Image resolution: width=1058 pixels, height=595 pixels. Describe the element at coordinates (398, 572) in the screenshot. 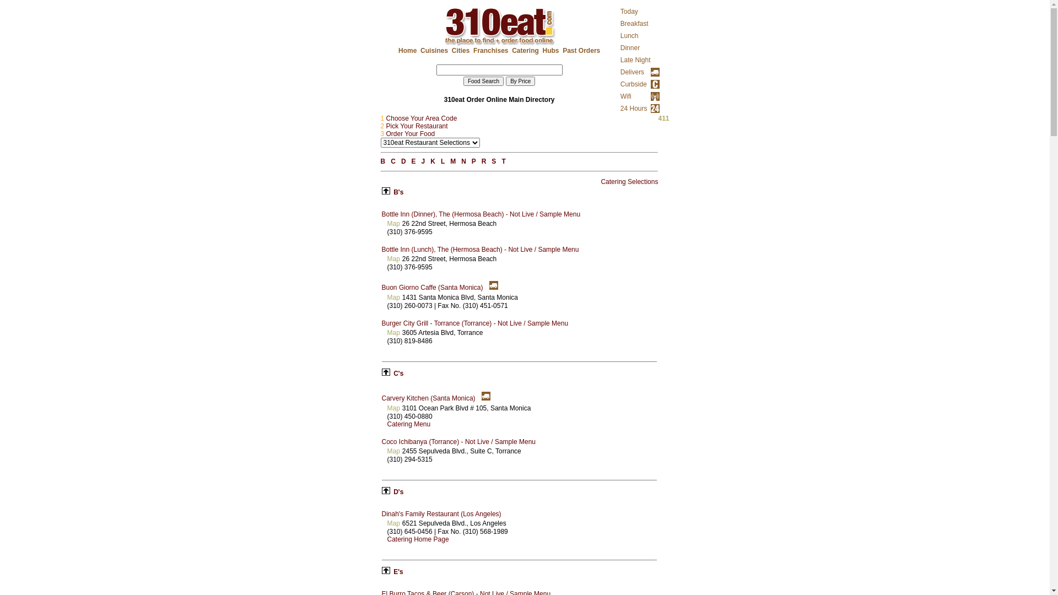

I see ` E's` at that location.